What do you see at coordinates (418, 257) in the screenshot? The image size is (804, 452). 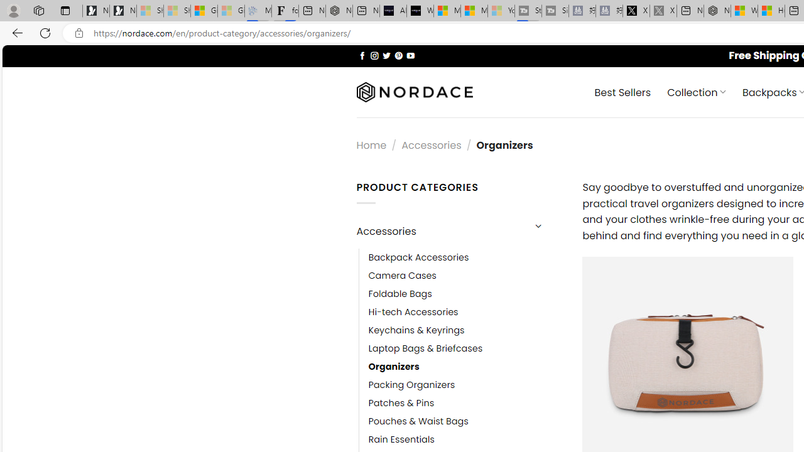 I see `Backpack Accessories` at bounding box center [418, 257].